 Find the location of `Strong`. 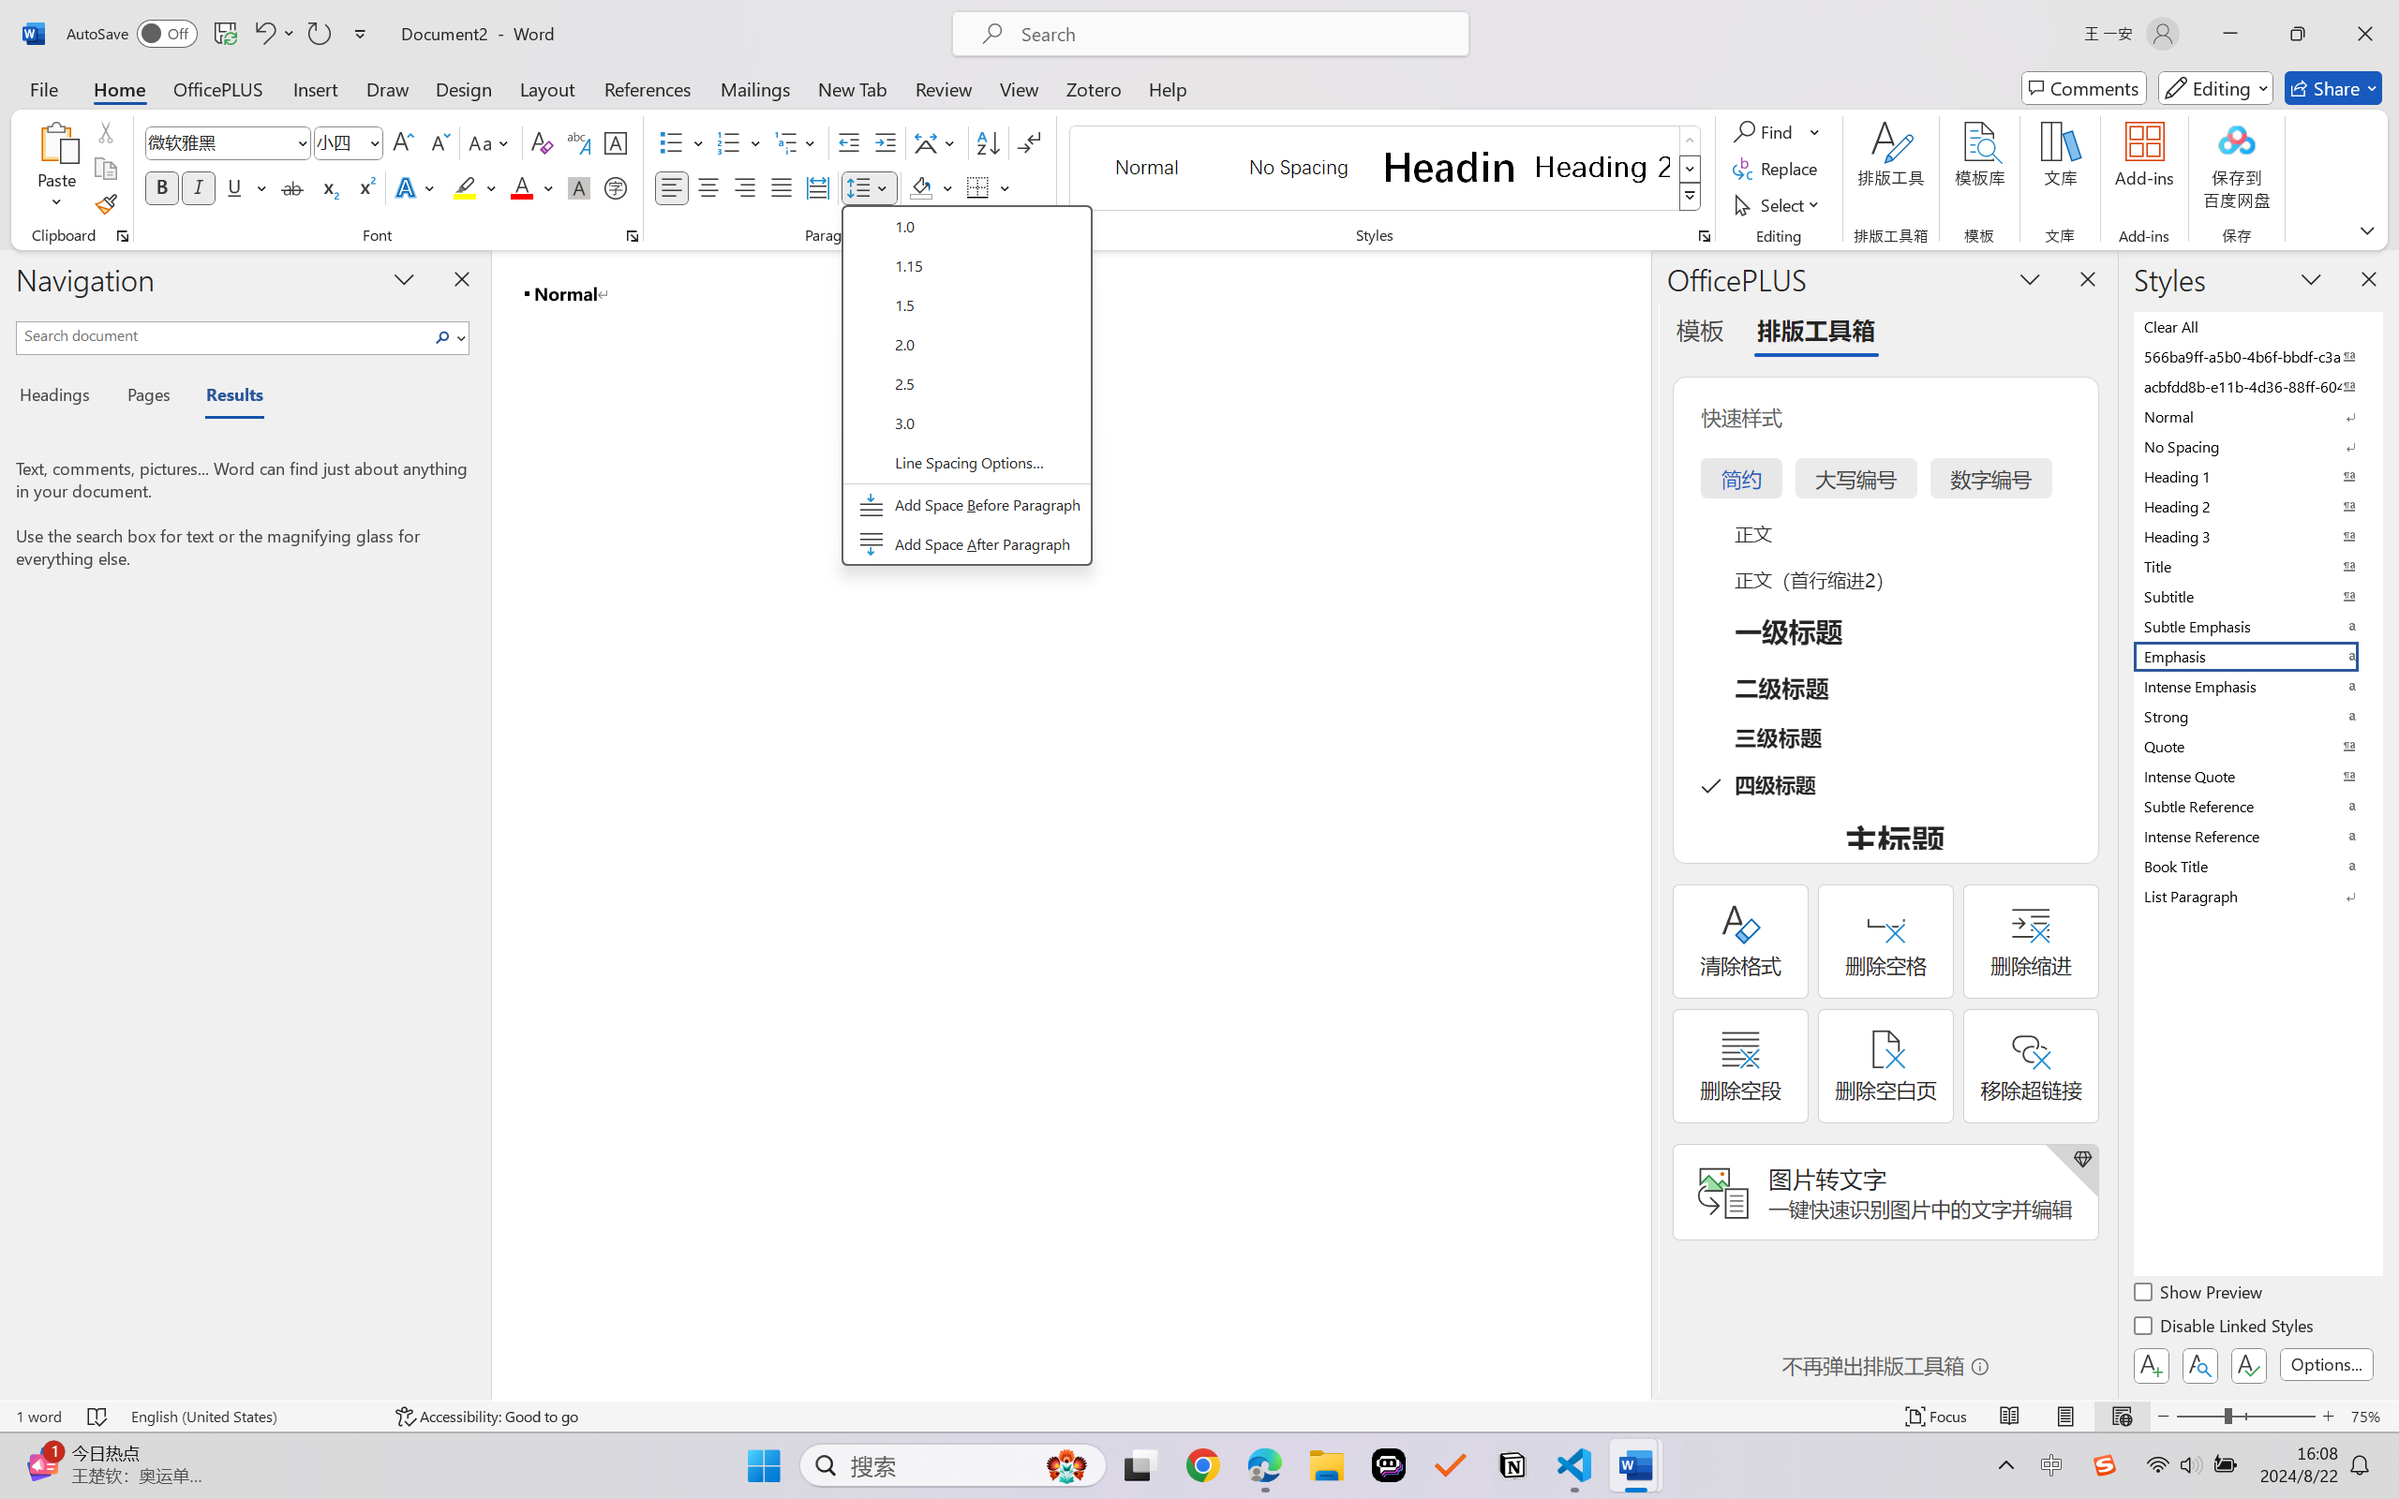

Strong is located at coordinates (2257, 716).